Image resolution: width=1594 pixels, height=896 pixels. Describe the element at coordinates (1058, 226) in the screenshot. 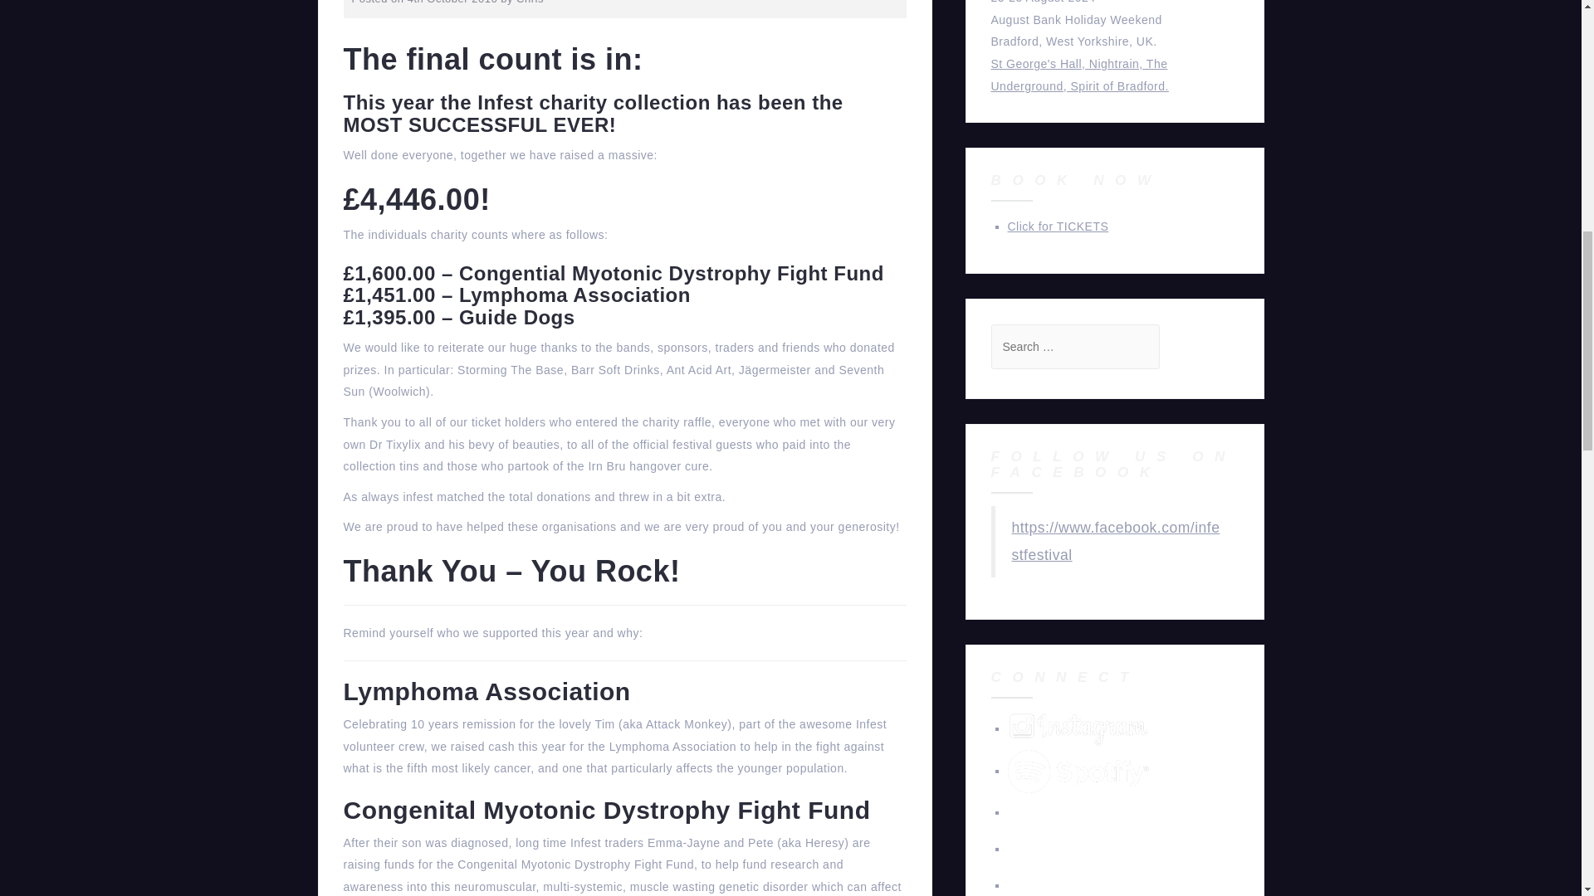

I see `Click for TICKETS` at that location.